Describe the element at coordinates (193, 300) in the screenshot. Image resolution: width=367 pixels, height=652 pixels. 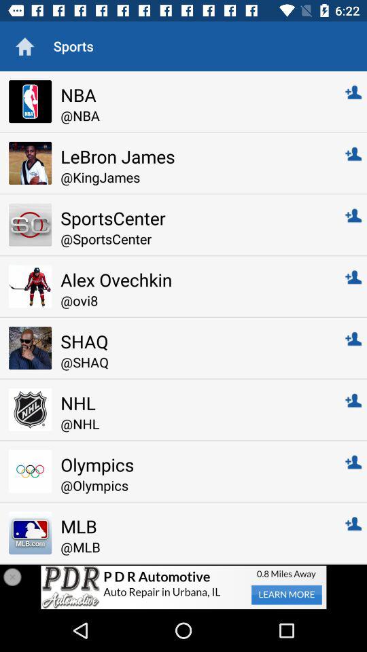
I see `click the icon below alex ovechkin` at that location.